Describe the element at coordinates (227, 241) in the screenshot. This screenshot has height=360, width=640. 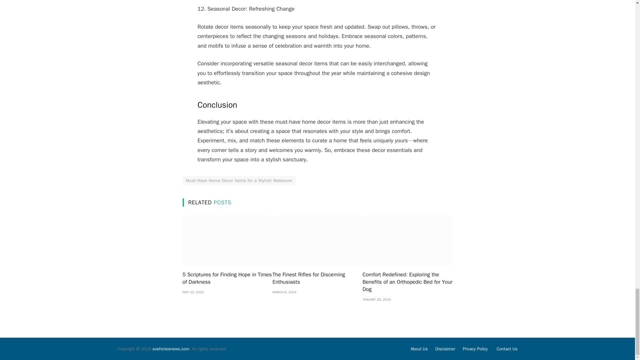
I see `5 Scriptures for Finding Hope in Times of Darkness` at that location.